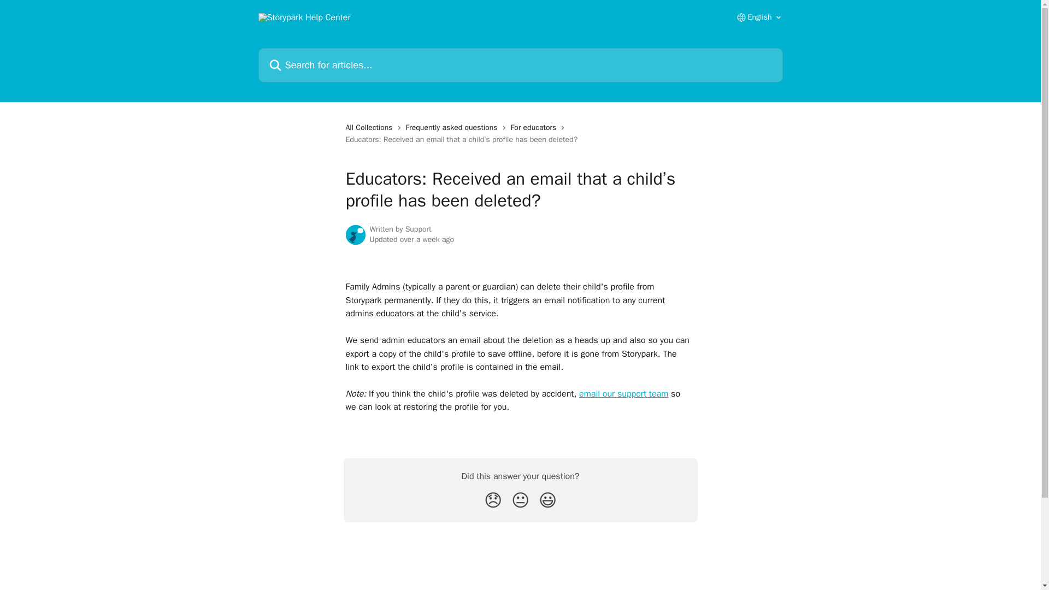 This screenshot has height=590, width=1049. Describe the element at coordinates (547, 500) in the screenshot. I see `Smiley` at that location.